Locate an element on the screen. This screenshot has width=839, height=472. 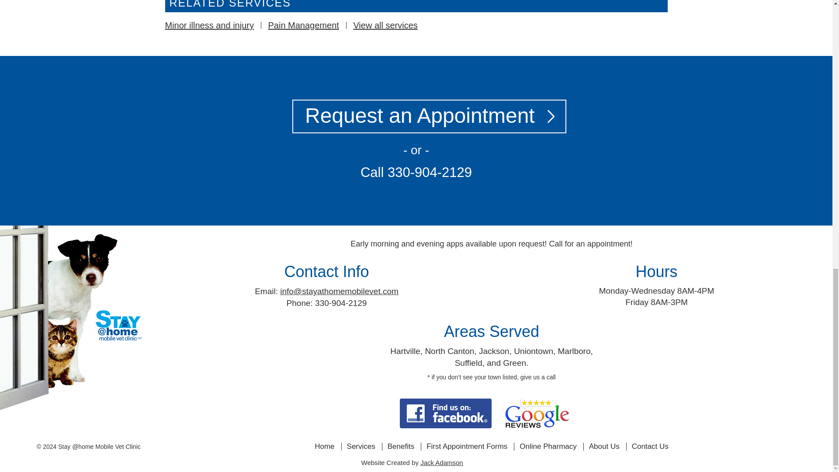
About Us is located at coordinates (604, 447).